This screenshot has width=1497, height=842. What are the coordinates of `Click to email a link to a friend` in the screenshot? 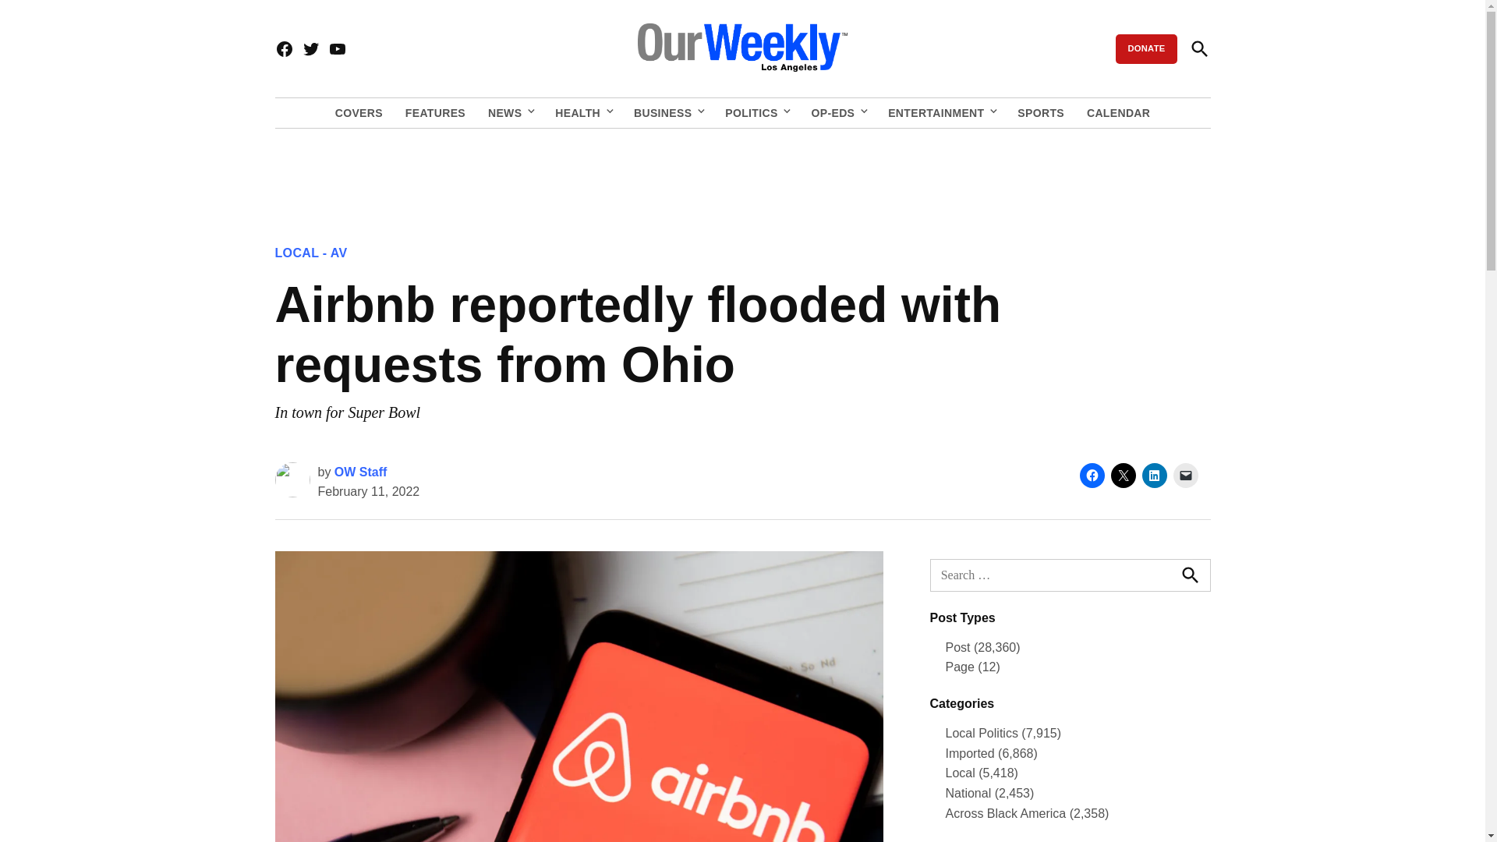 It's located at (1185, 476).